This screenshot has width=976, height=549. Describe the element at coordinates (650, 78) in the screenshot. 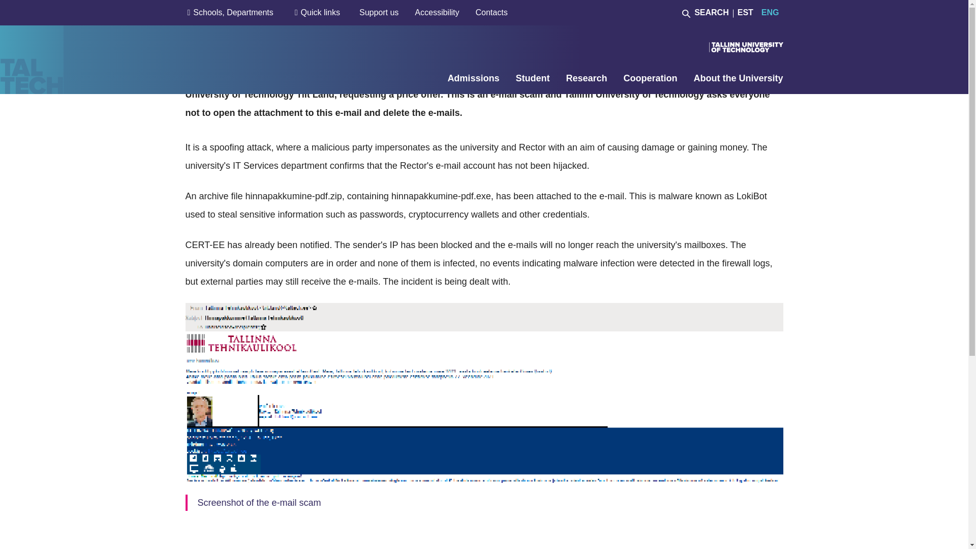

I see `Cooperation` at that location.